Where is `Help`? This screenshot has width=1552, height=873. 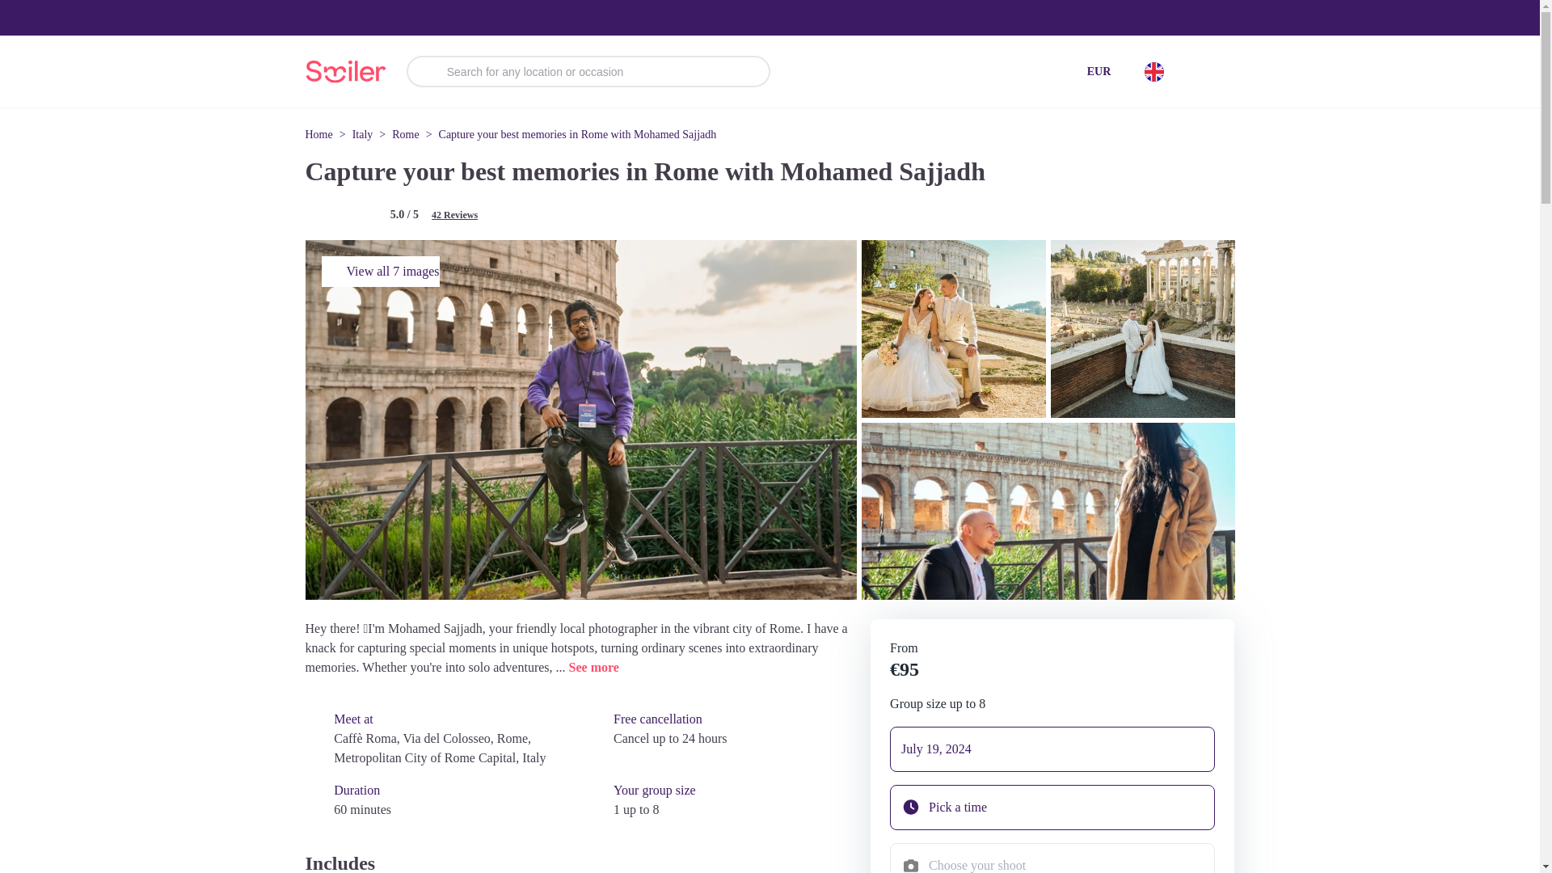 Help is located at coordinates (1209, 71).